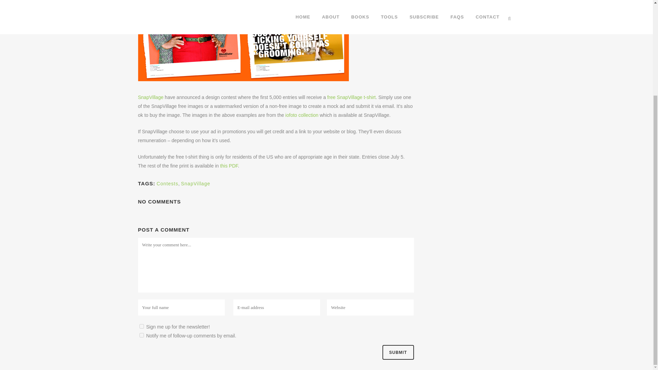  Describe the element at coordinates (302, 115) in the screenshot. I see `iofoto collection` at that location.